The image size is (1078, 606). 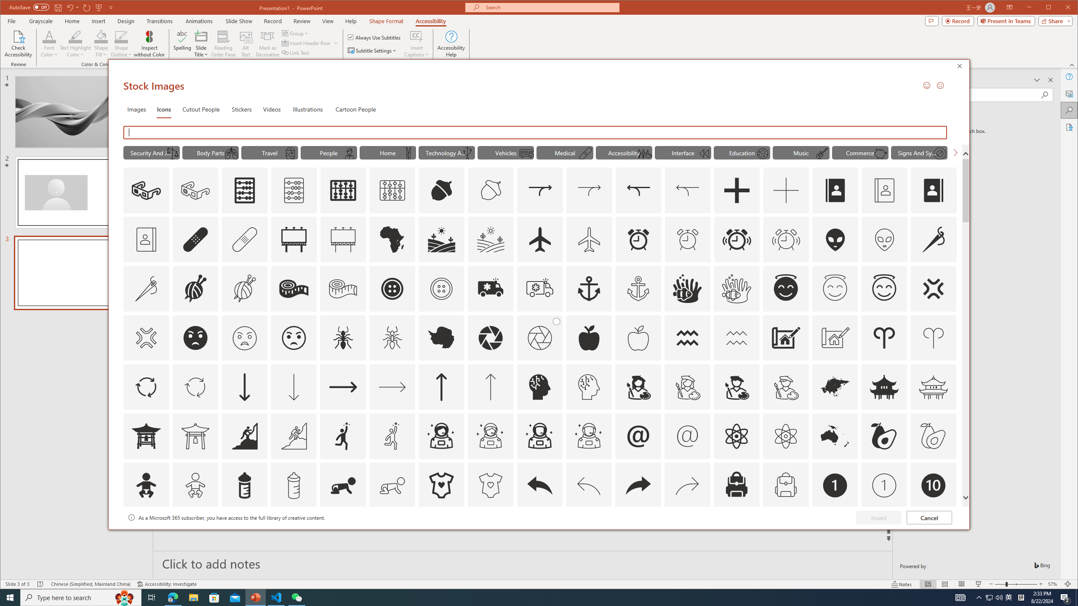 What do you see at coordinates (343, 338) in the screenshot?
I see `AutomationID: Icons_Ant` at bounding box center [343, 338].